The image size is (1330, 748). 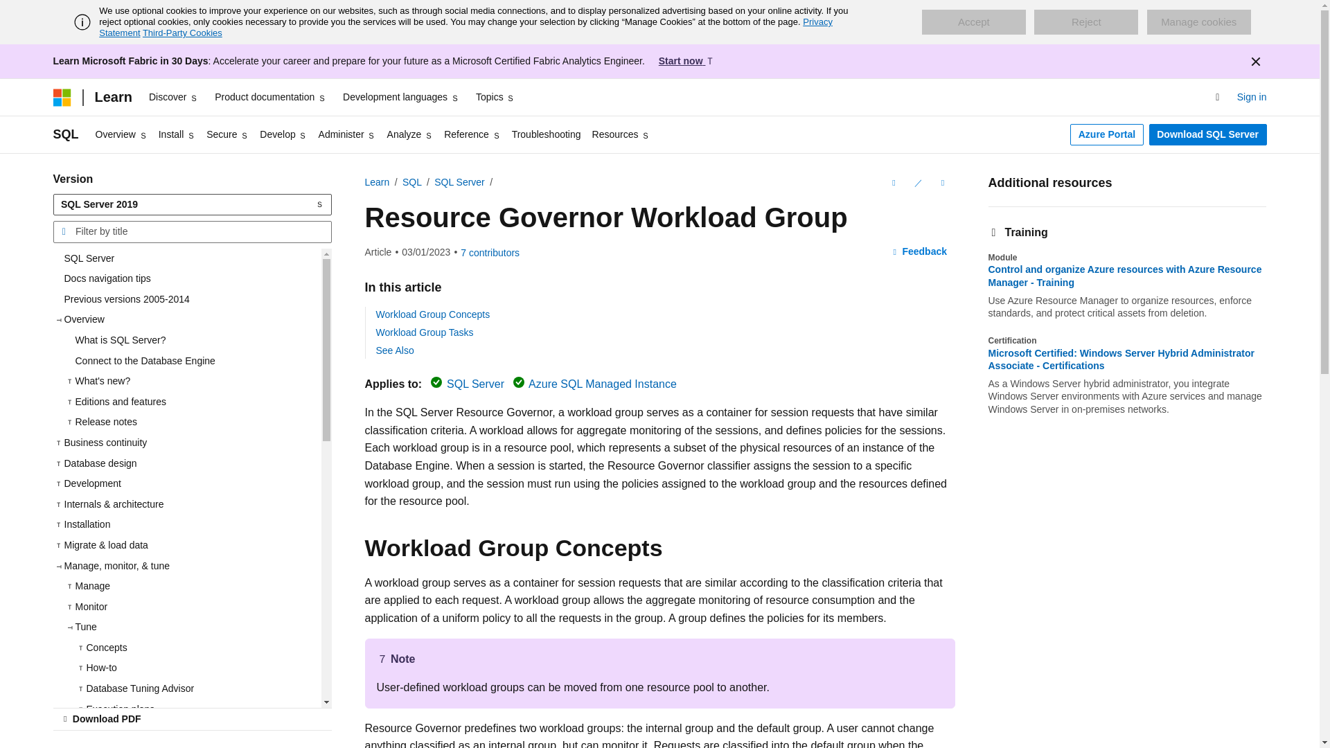 I want to click on Manage cookies, so click(x=1198, y=22).